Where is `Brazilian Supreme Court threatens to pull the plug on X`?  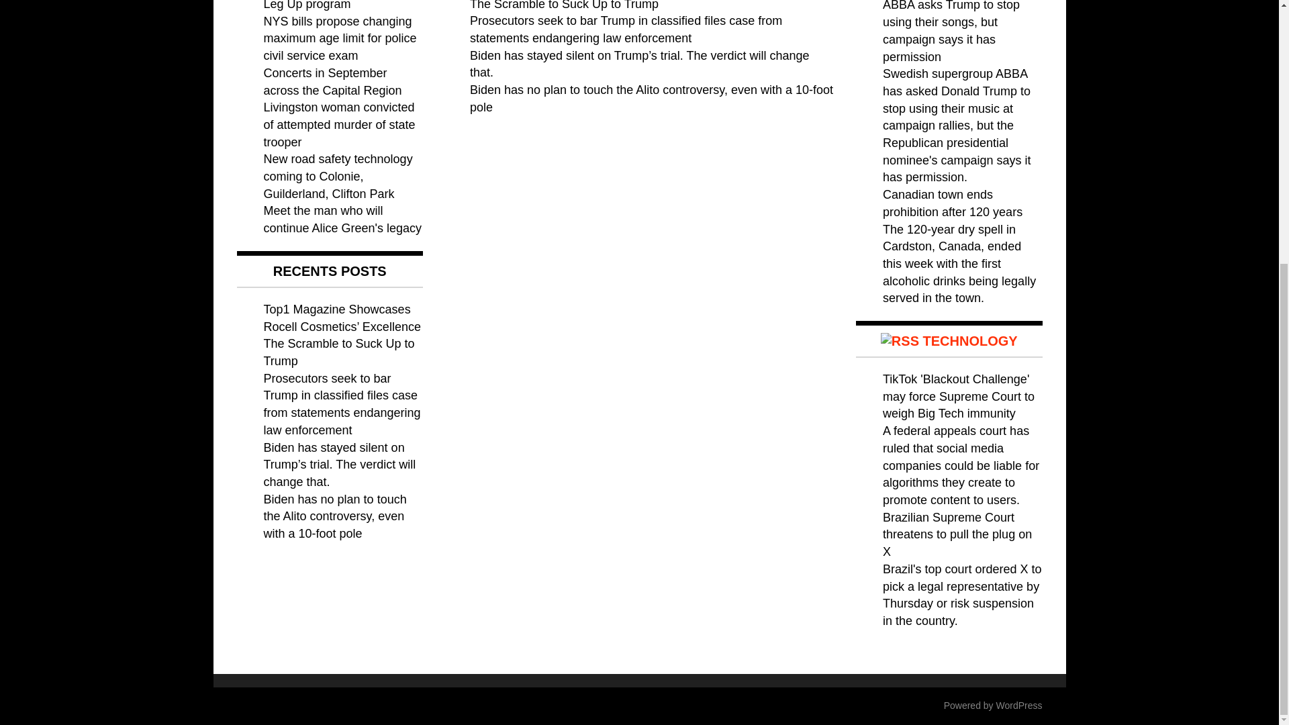
Brazilian Supreme Court threatens to pull the plug on X is located at coordinates (957, 534).